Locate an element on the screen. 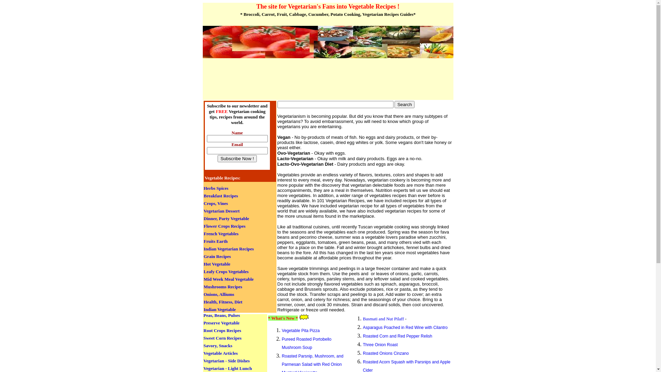  Flower Crops Recipes is located at coordinates (225, 226).